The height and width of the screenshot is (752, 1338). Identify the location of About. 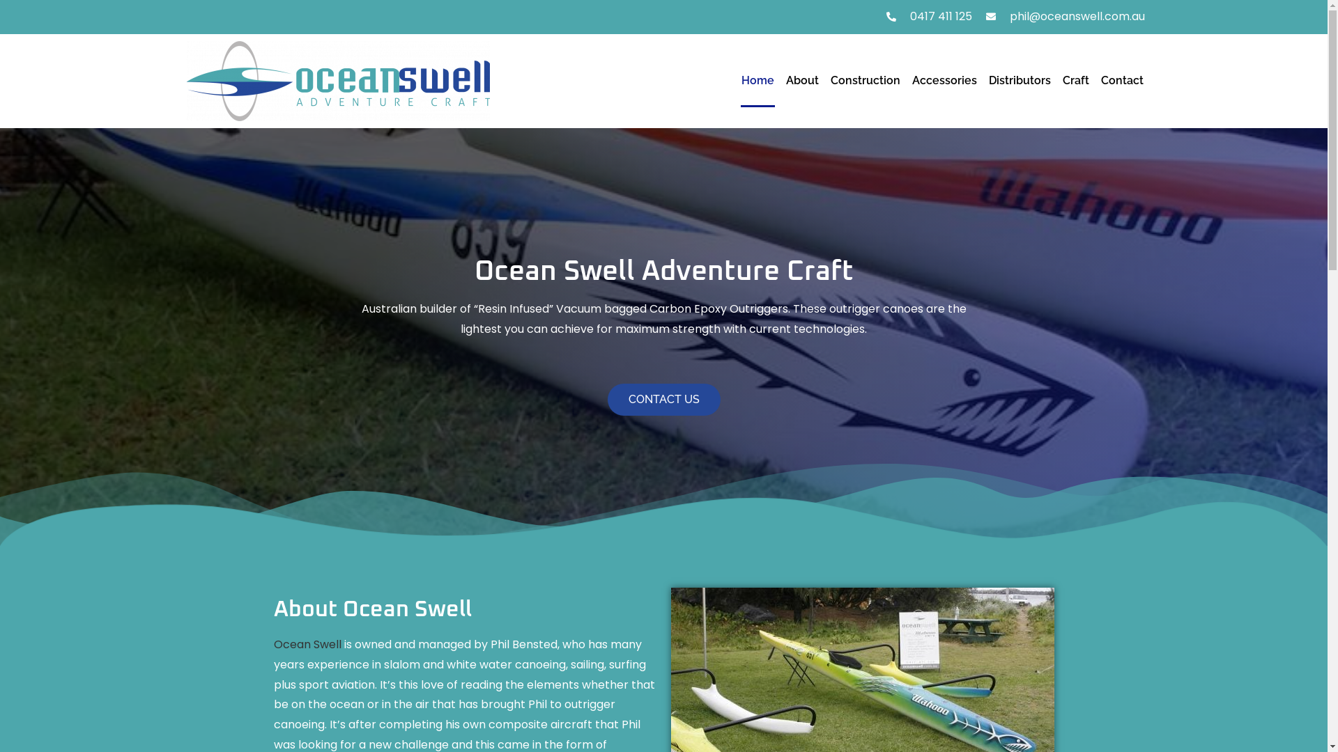
(803, 81).